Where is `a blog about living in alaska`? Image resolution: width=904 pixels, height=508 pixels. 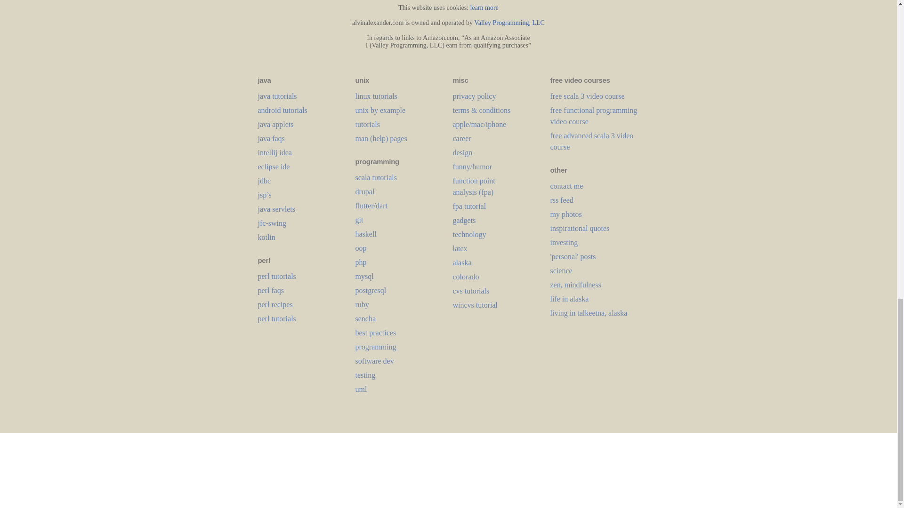
a blog about living in alaska is located at coordinates (569, 299).